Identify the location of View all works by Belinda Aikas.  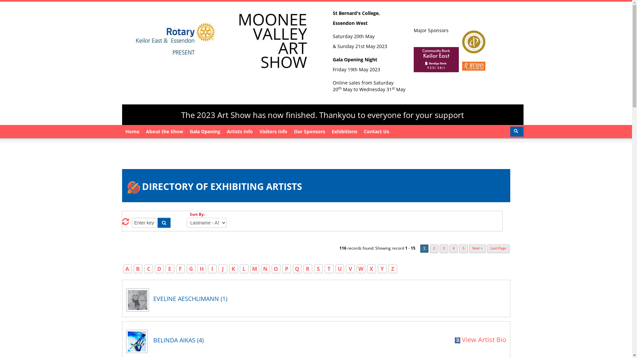
(139, 344).